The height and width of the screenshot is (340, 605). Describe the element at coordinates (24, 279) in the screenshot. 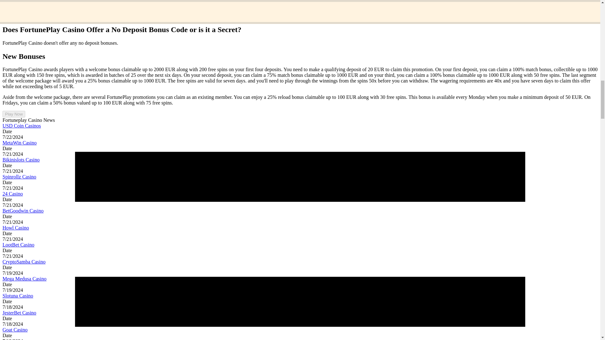

I see `Mega Medusa Casino` at that location.